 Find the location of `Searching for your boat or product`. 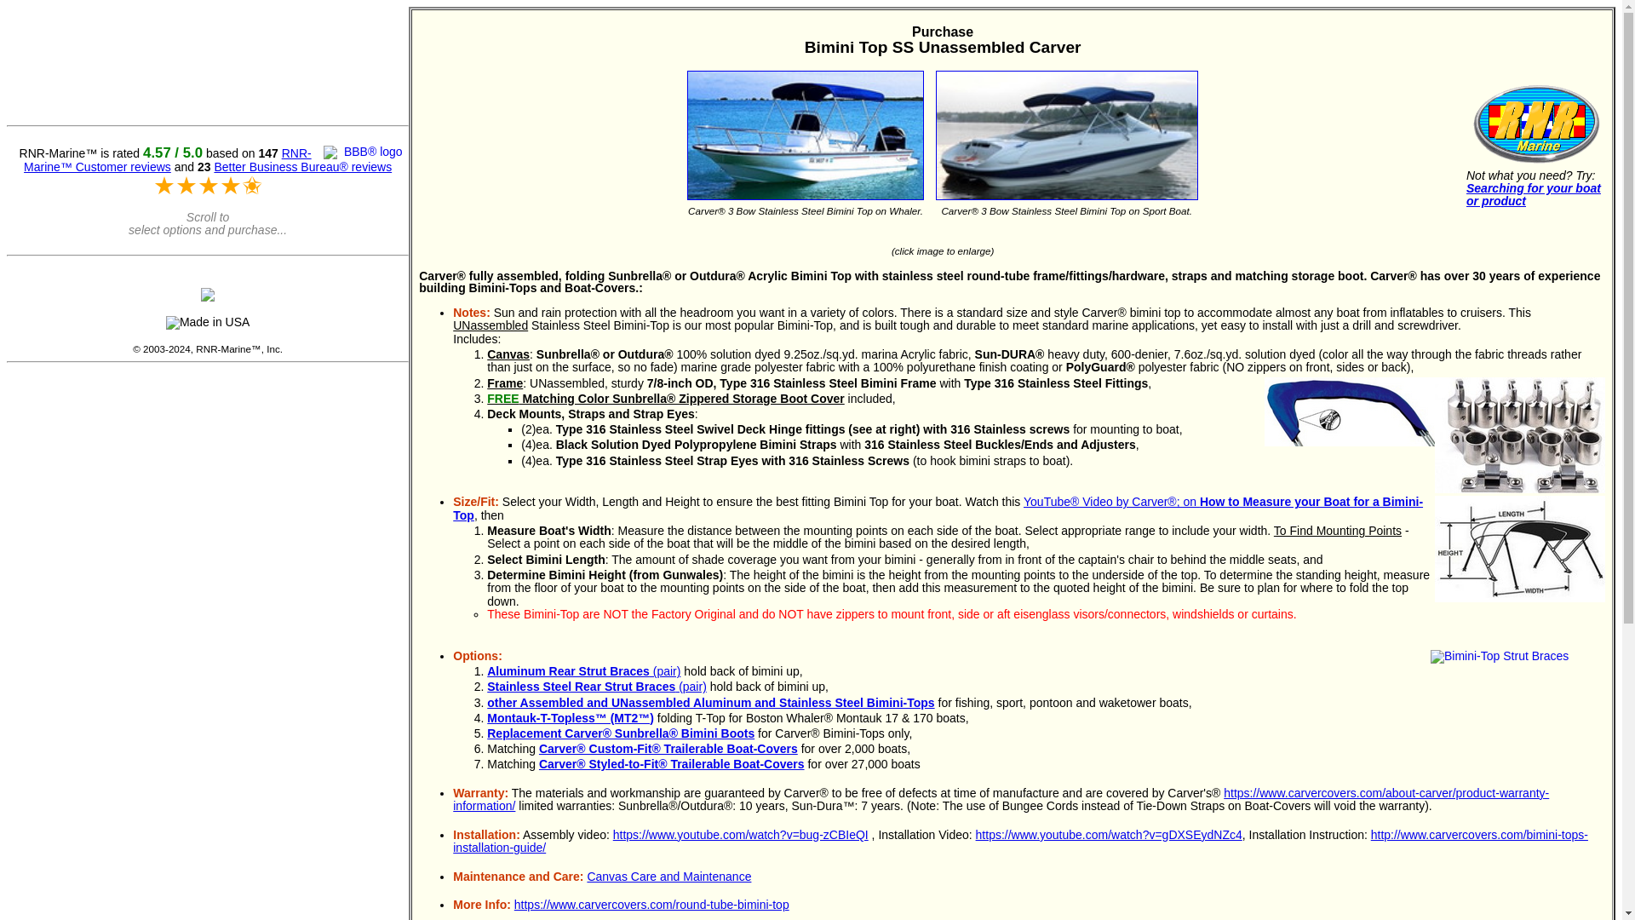

Searching for your boat or product is located at coordinates (1533, 194).